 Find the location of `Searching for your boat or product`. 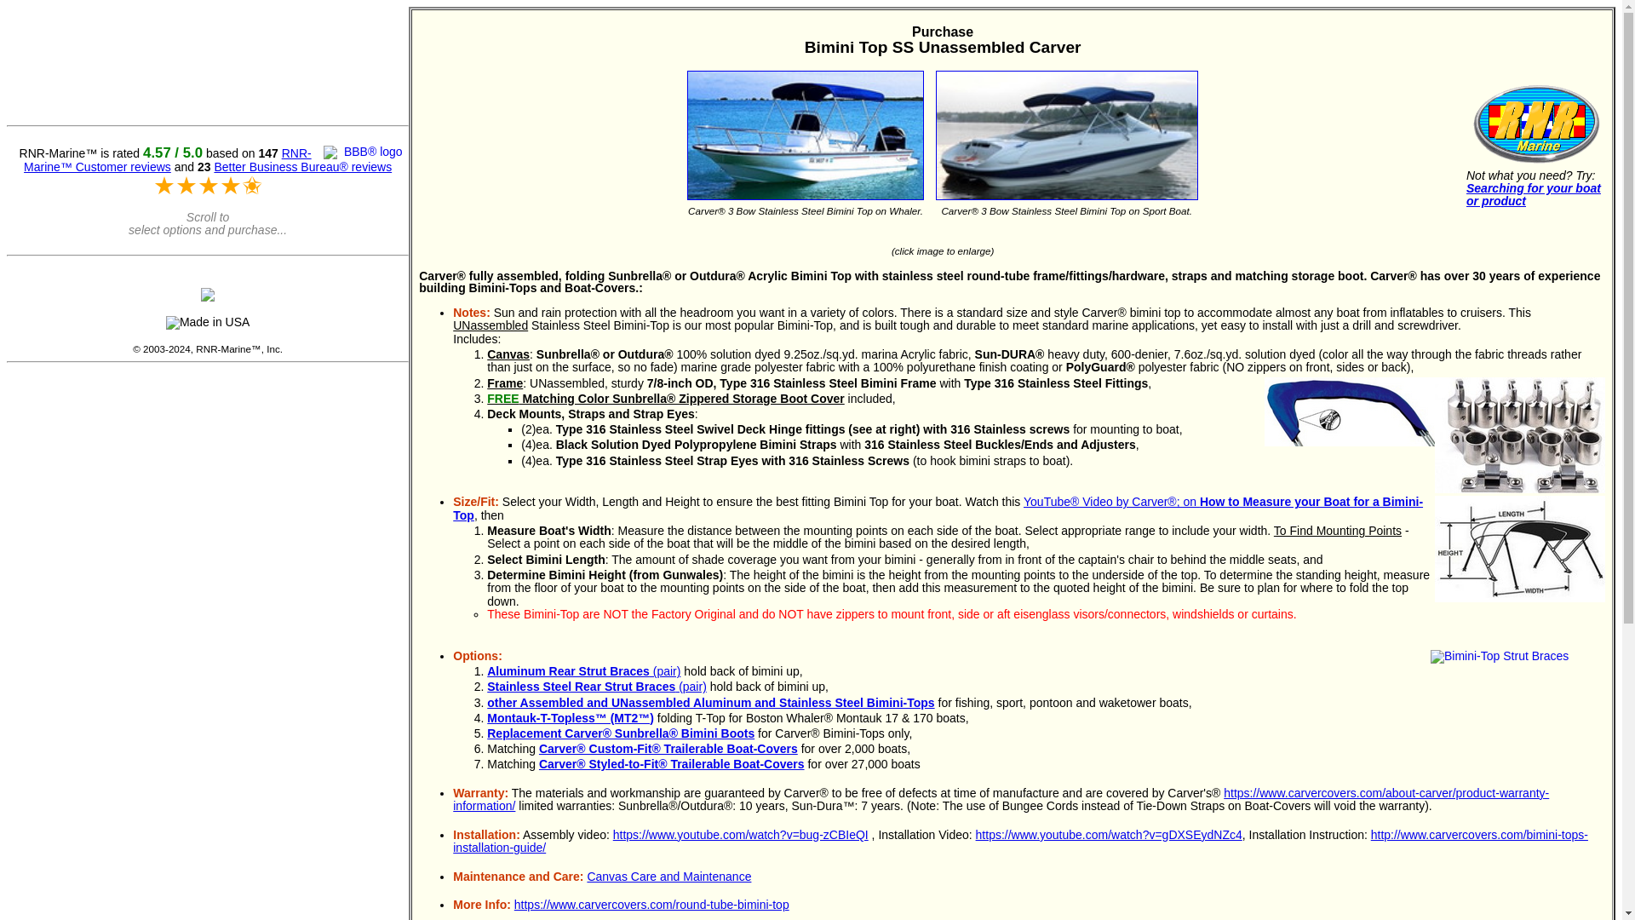

Searching for your boat or product is located at coordinates (1533, 194).